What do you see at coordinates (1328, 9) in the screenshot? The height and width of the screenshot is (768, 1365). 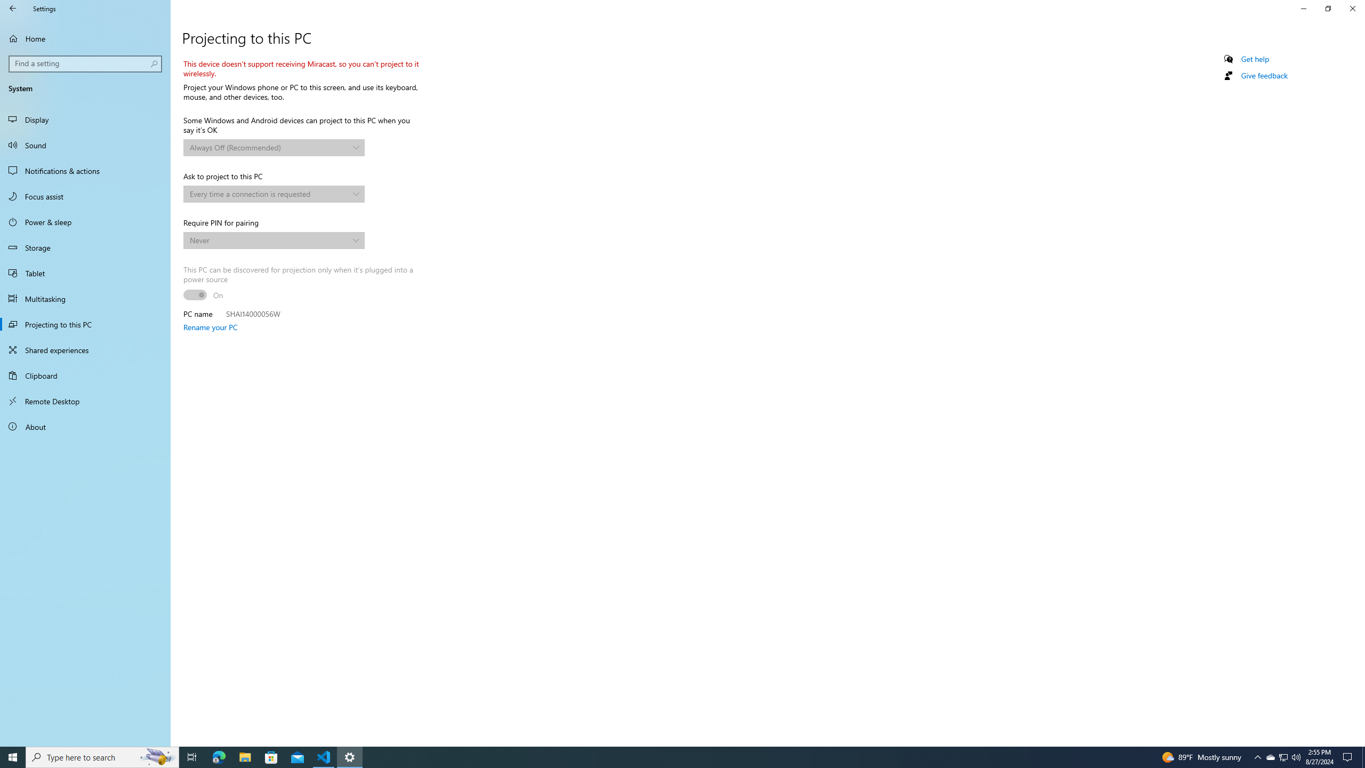 I see `Restore Settings` at bounding box center [1328, 9].